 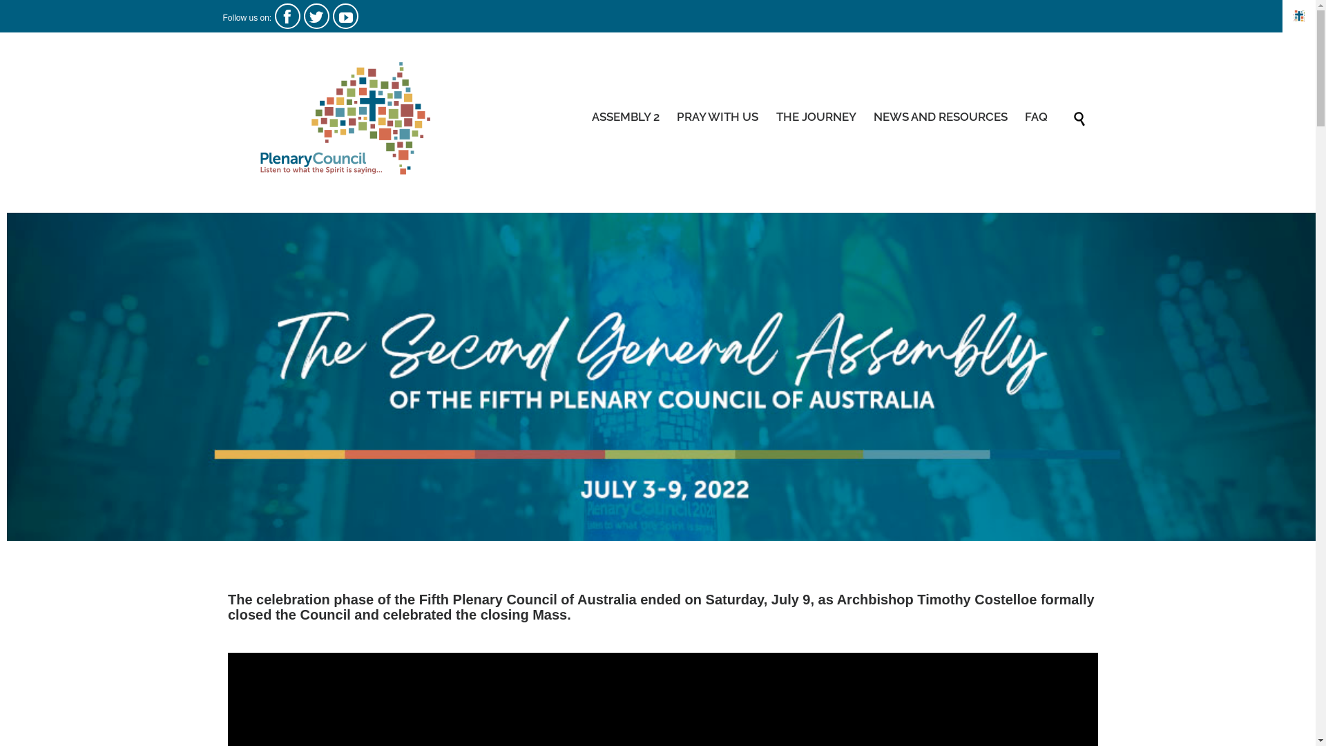 What do you see at coordinates (718, 117) in the screenshot?
I see `PRAY WITH US` at bounding box center [718, 117].